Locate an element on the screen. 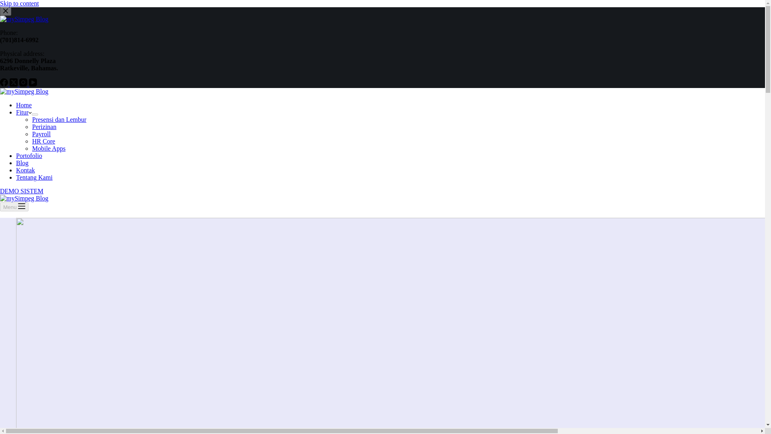 The image size is (771, 434). Tentang Kami is located at coordinates (34, 178).